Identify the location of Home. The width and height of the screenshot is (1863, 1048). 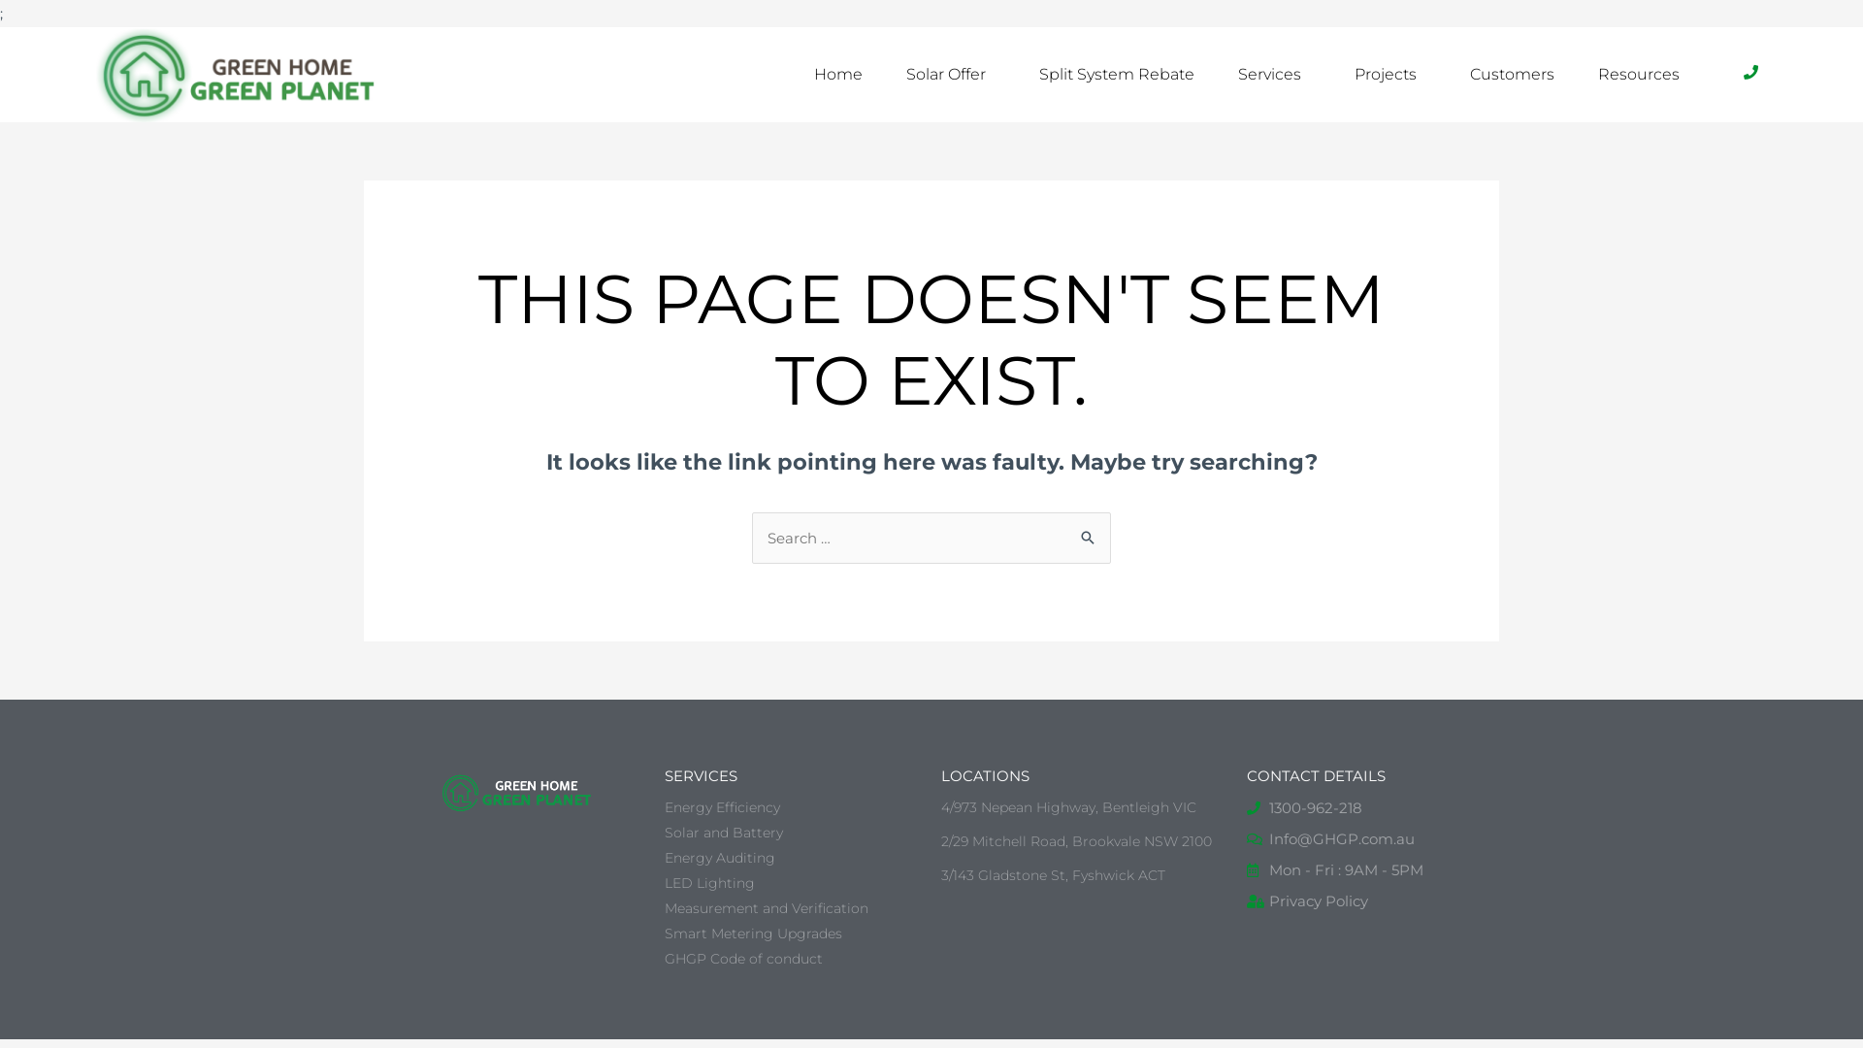
(838, 75).